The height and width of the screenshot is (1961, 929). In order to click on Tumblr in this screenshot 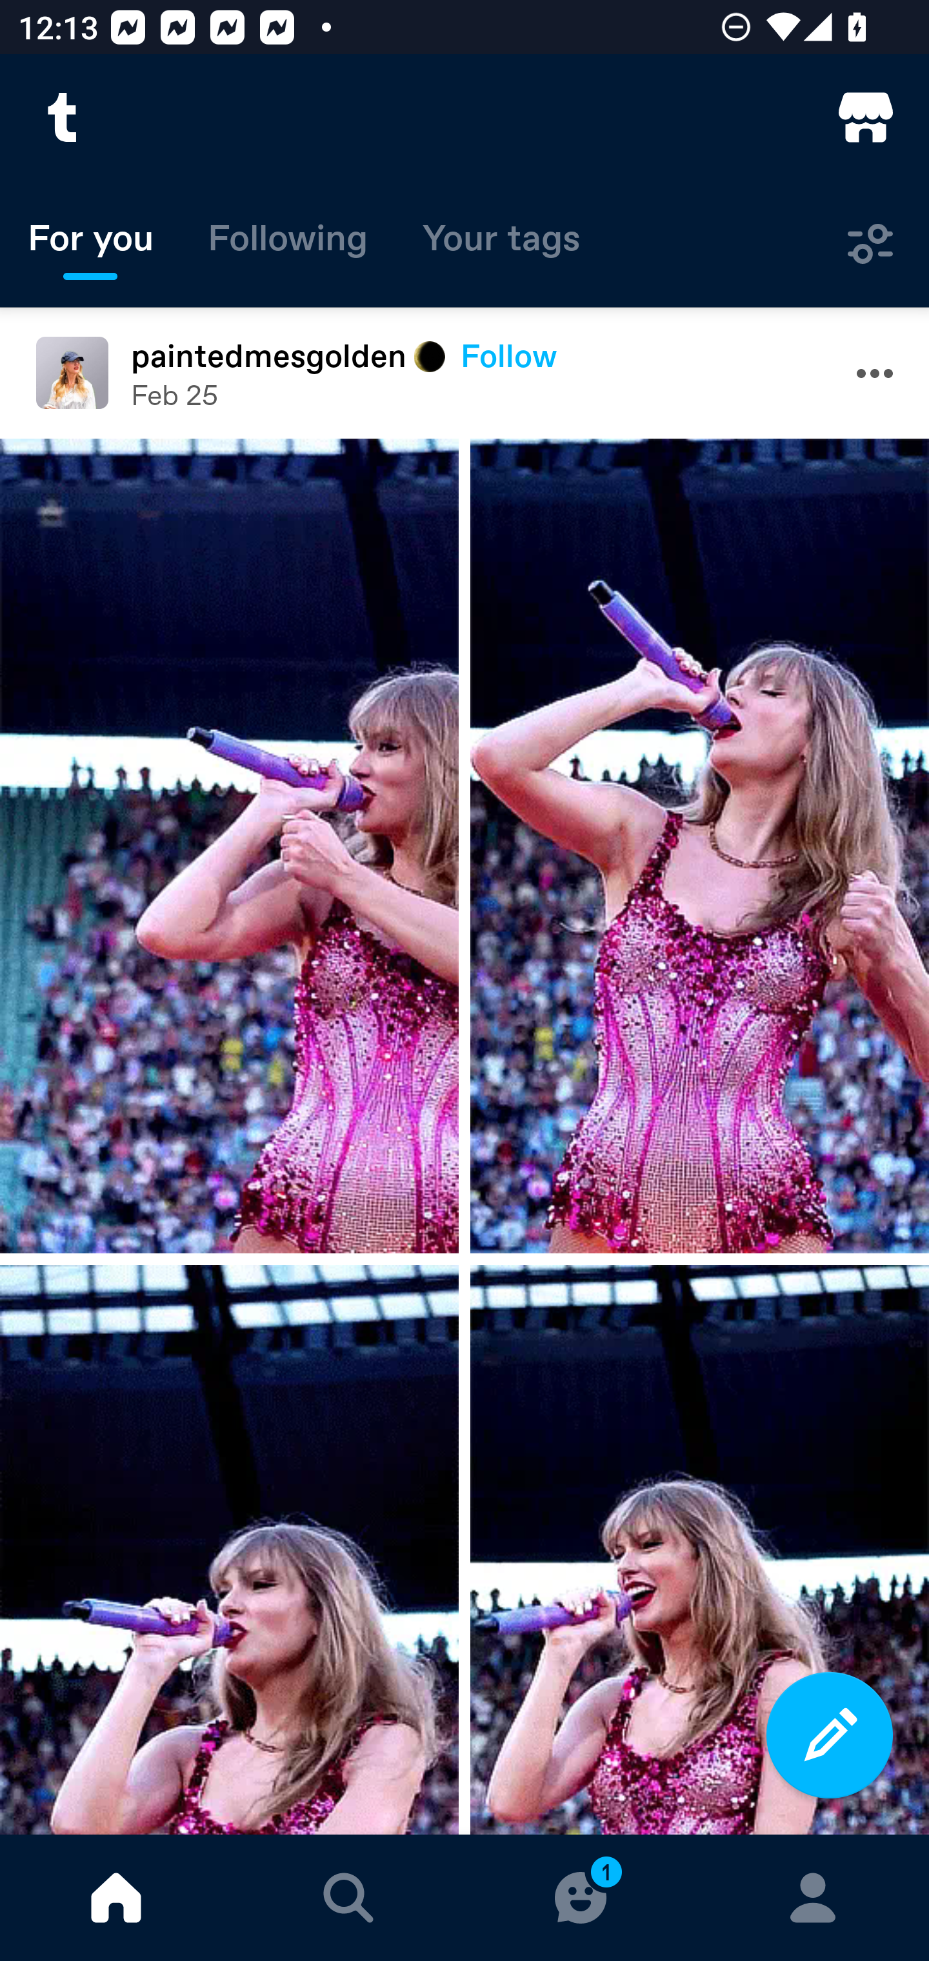, I will do `click(63, 117)`.